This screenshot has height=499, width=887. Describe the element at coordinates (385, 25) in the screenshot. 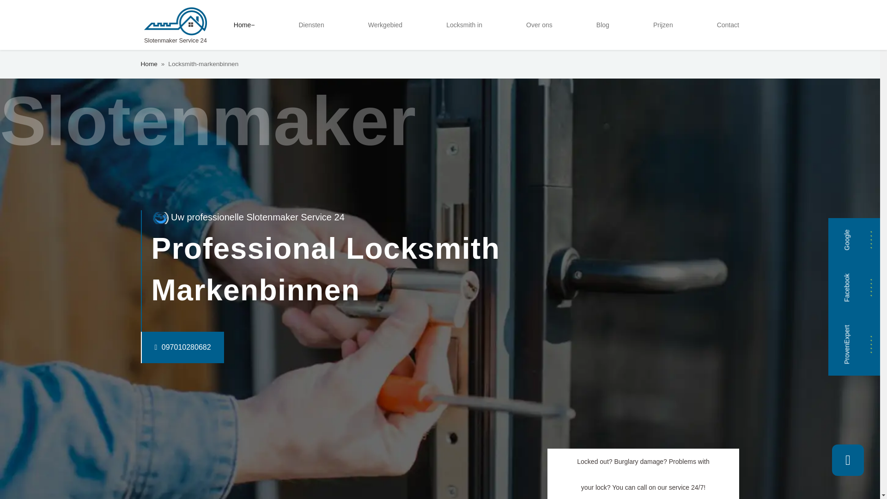

I see `Werkgebied` at that location.